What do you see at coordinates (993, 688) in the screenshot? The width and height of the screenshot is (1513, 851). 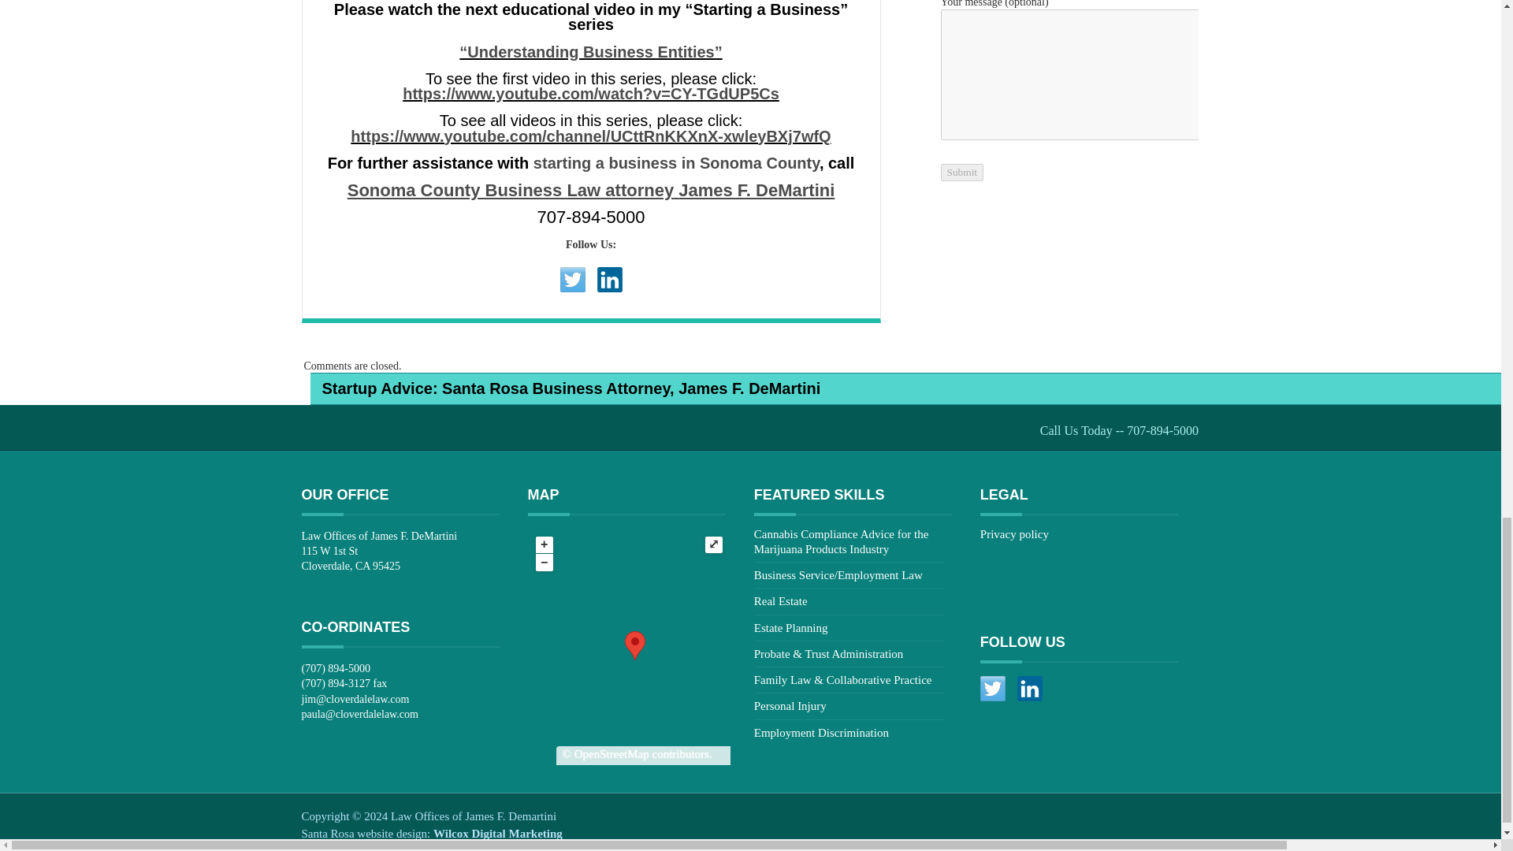 I see `Follow us on Twitter` at bounding box center [993, 688].